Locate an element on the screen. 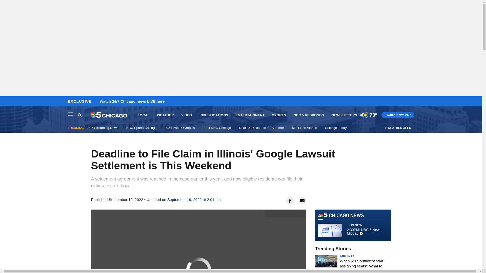  WEATHER is located at coordinates (166, 115).